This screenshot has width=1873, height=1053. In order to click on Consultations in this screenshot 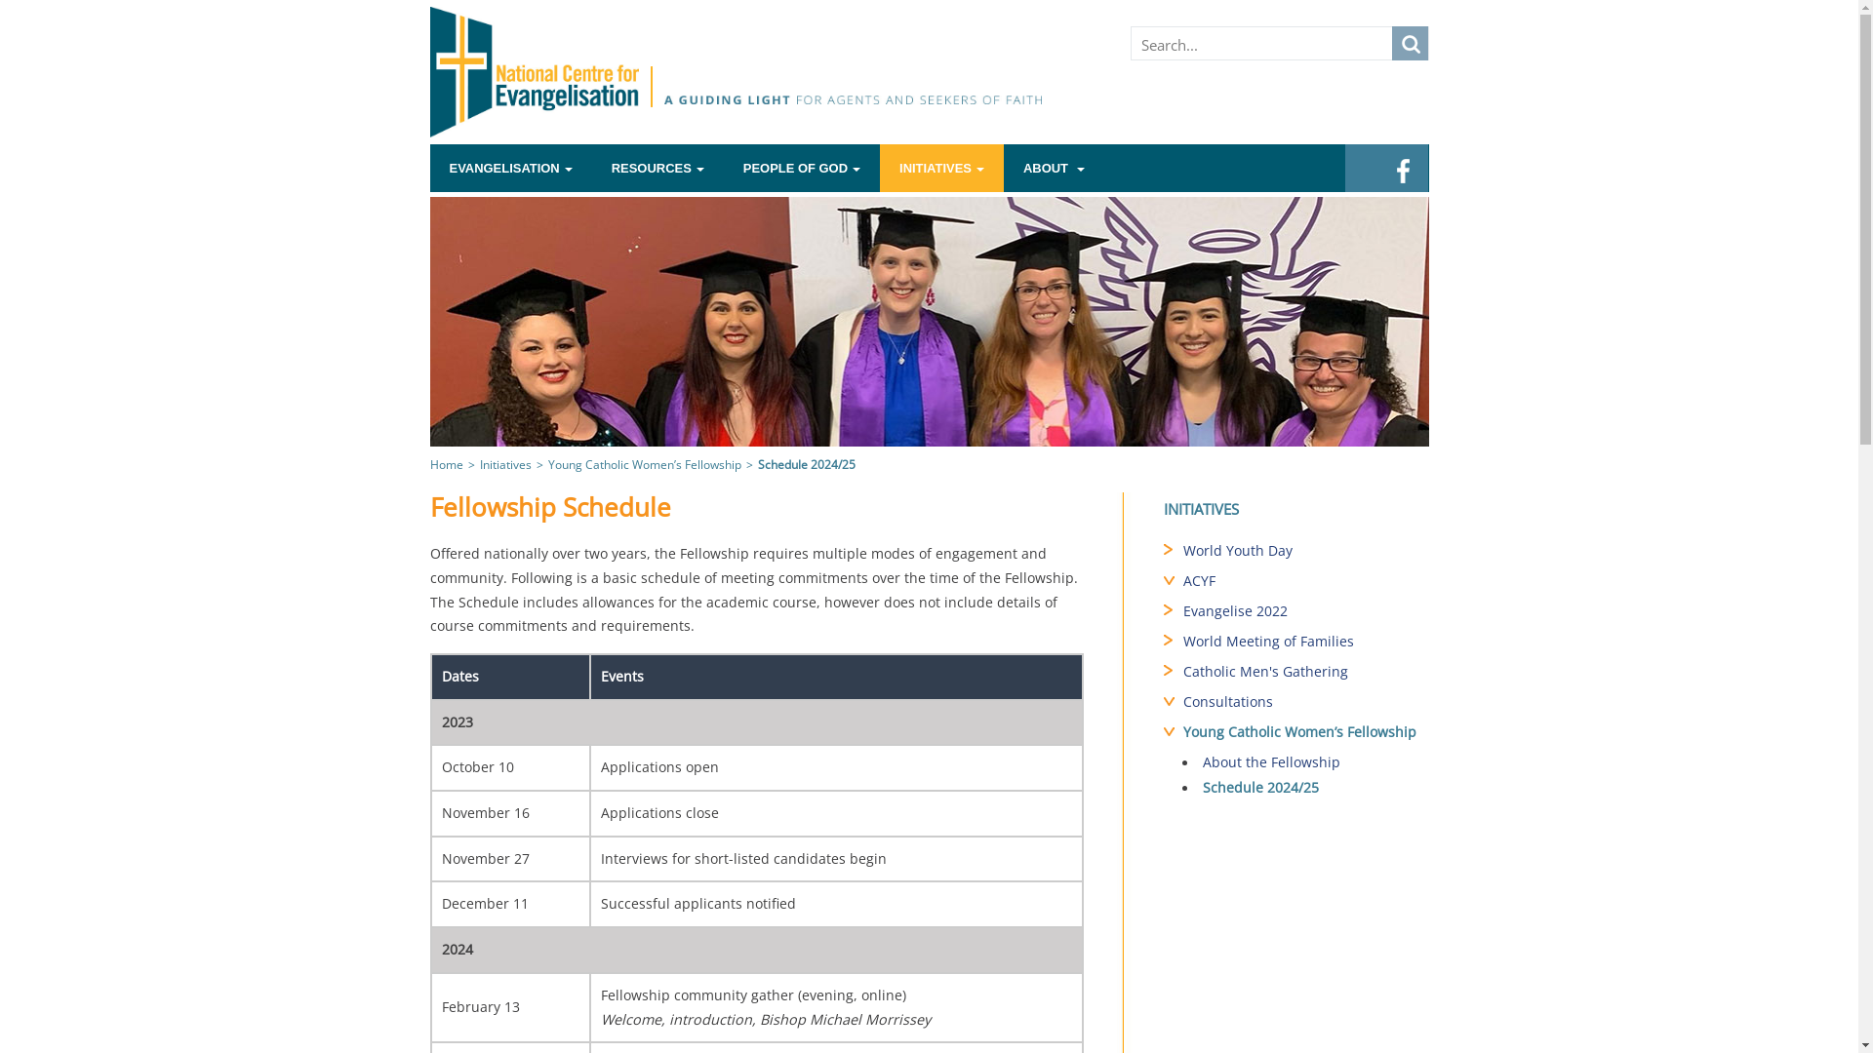, I will do `click(1305, 704)`.